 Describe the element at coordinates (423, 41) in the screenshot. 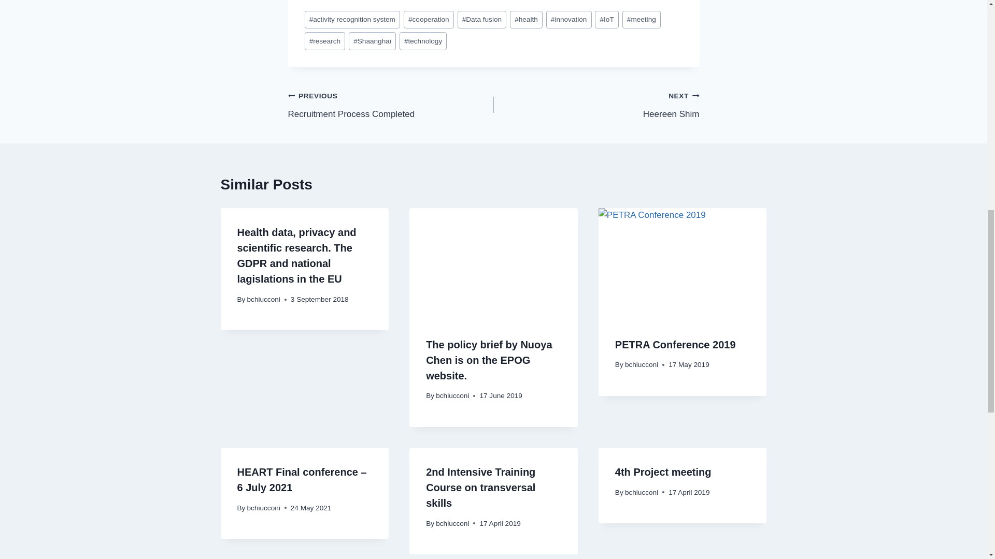

I see `innovation` at that location.